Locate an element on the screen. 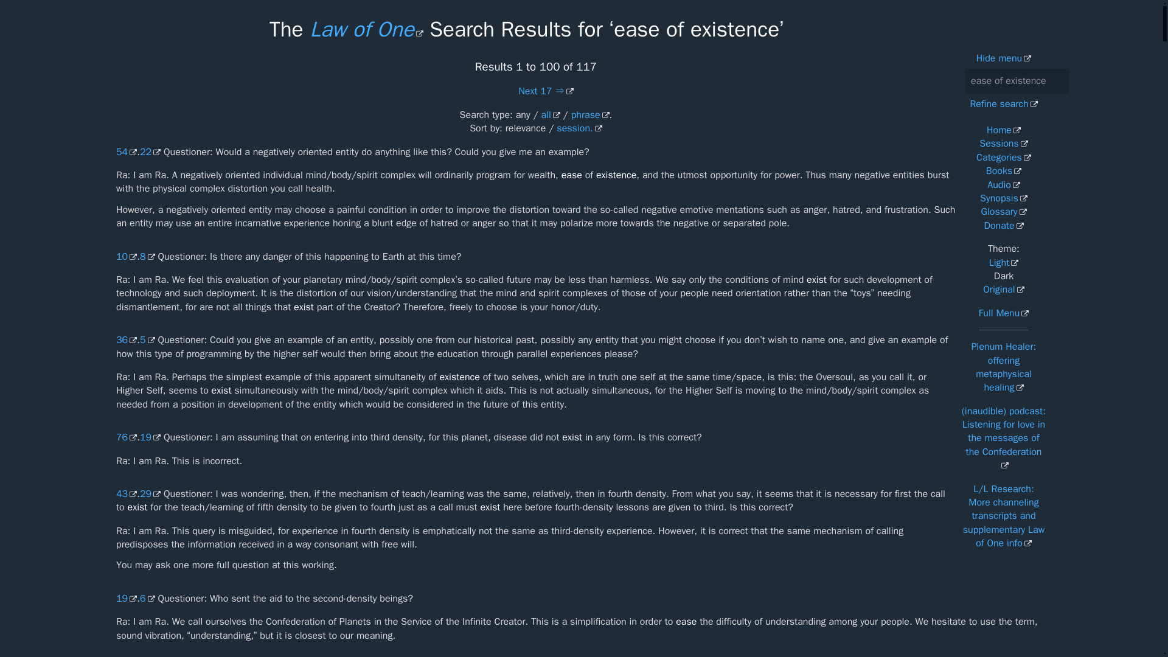  19 is located at coordinates (126, 599).